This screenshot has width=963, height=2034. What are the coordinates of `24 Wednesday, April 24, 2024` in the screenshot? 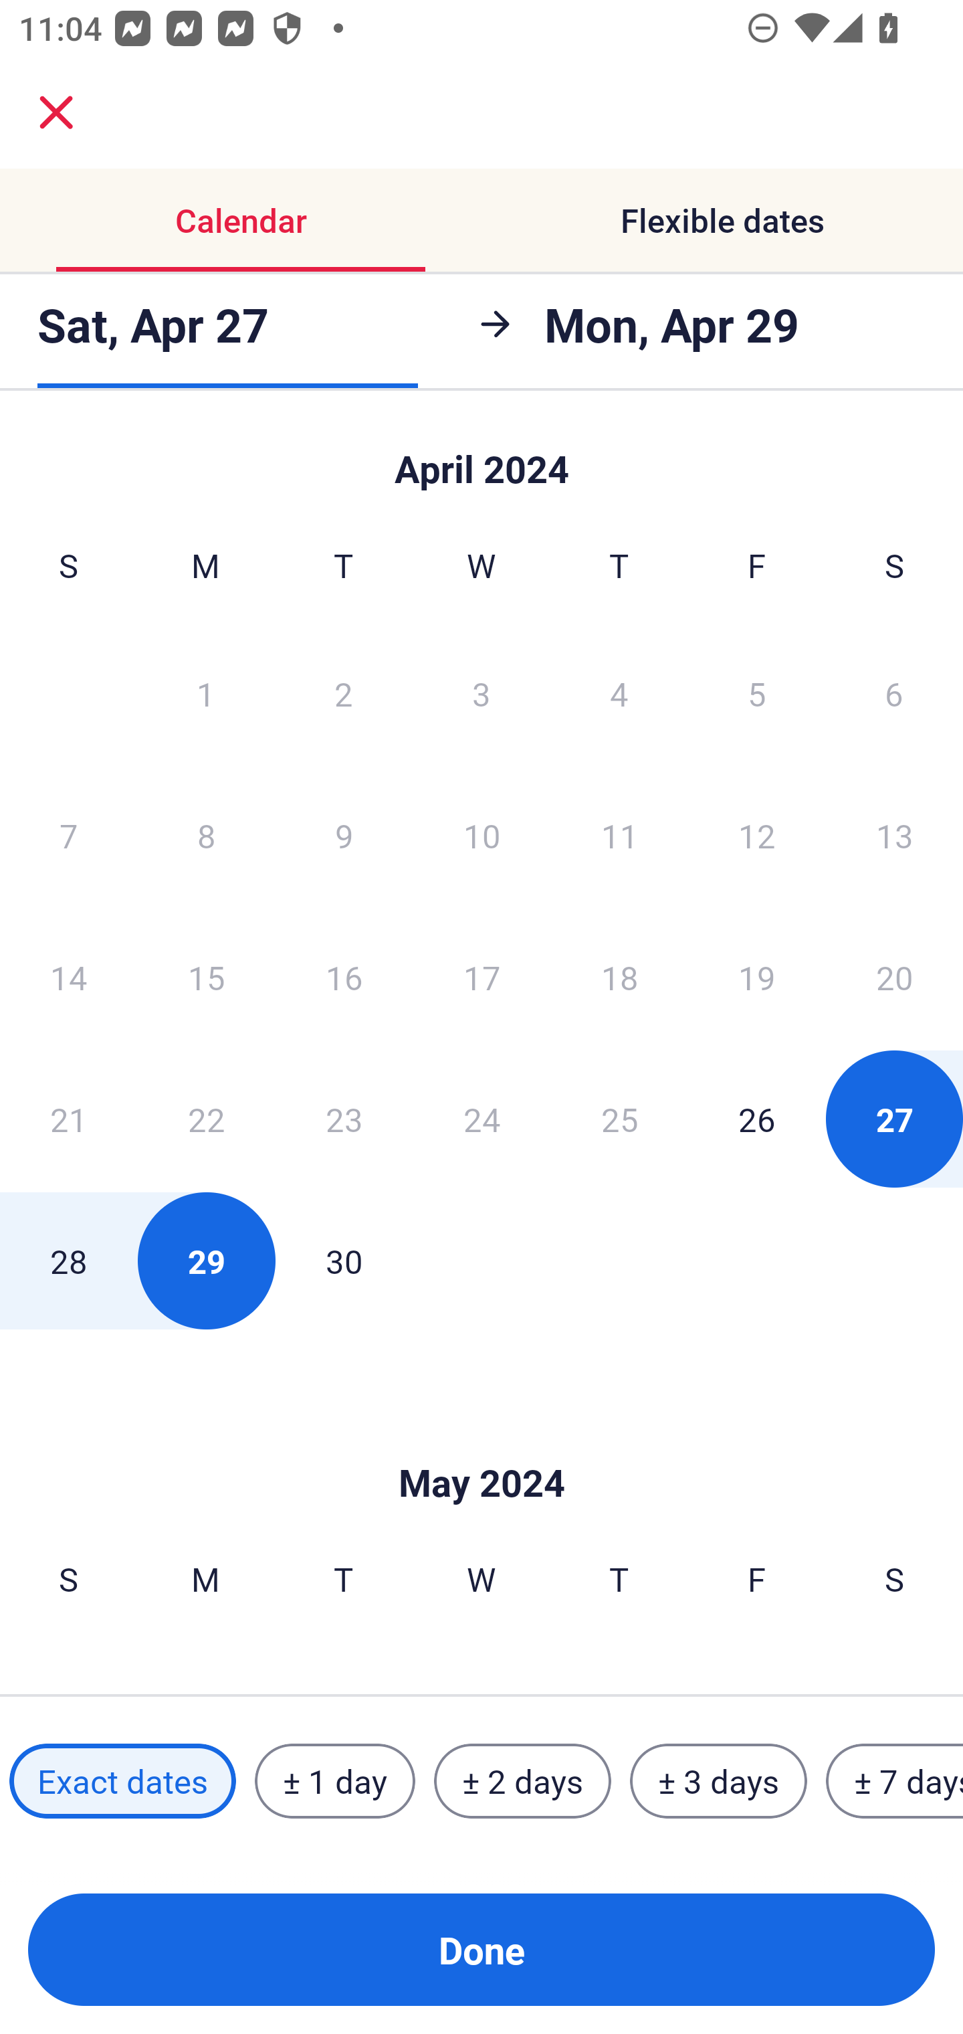 It's located at (481, 1119).